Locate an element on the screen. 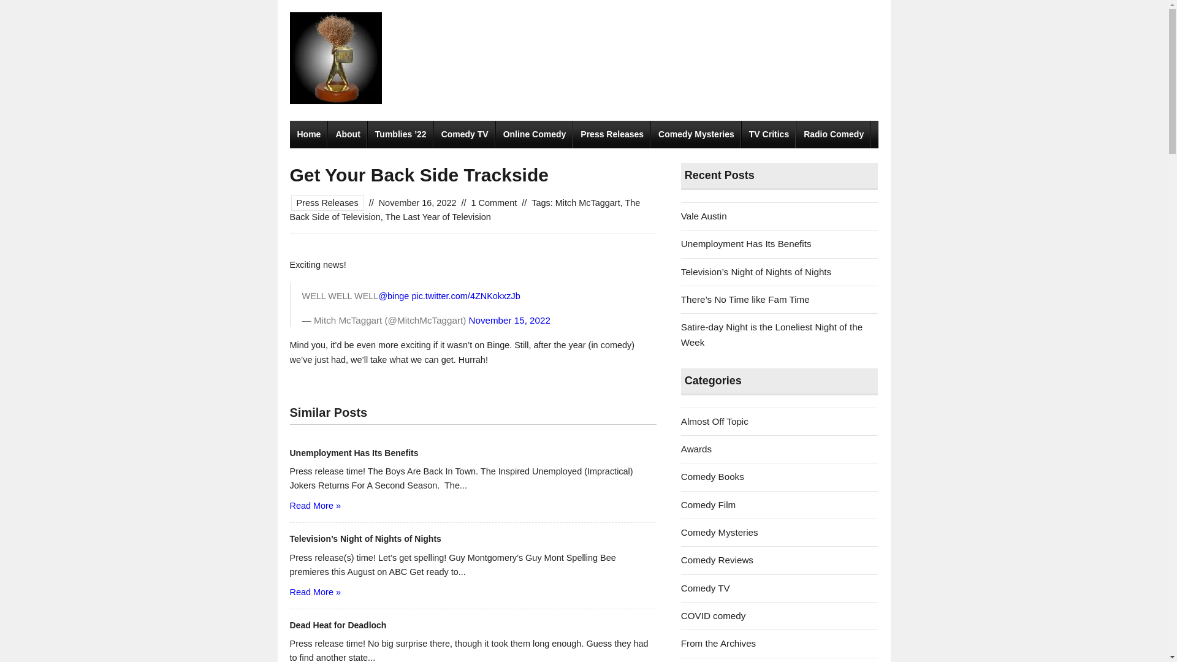 The image size is (1177, 662). Comedy Books is located at coordinates (712, 476).